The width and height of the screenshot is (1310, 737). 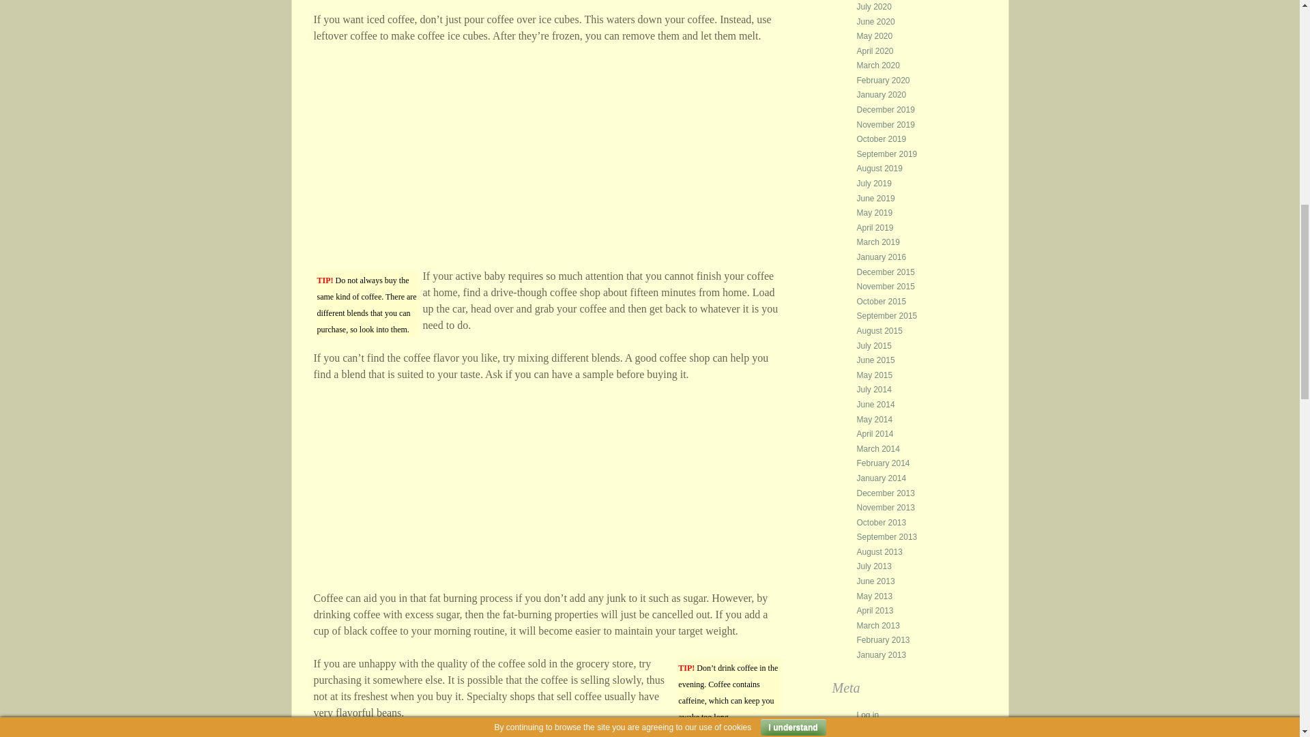 I want to click on Advertisement, so click(x=549, y=495).